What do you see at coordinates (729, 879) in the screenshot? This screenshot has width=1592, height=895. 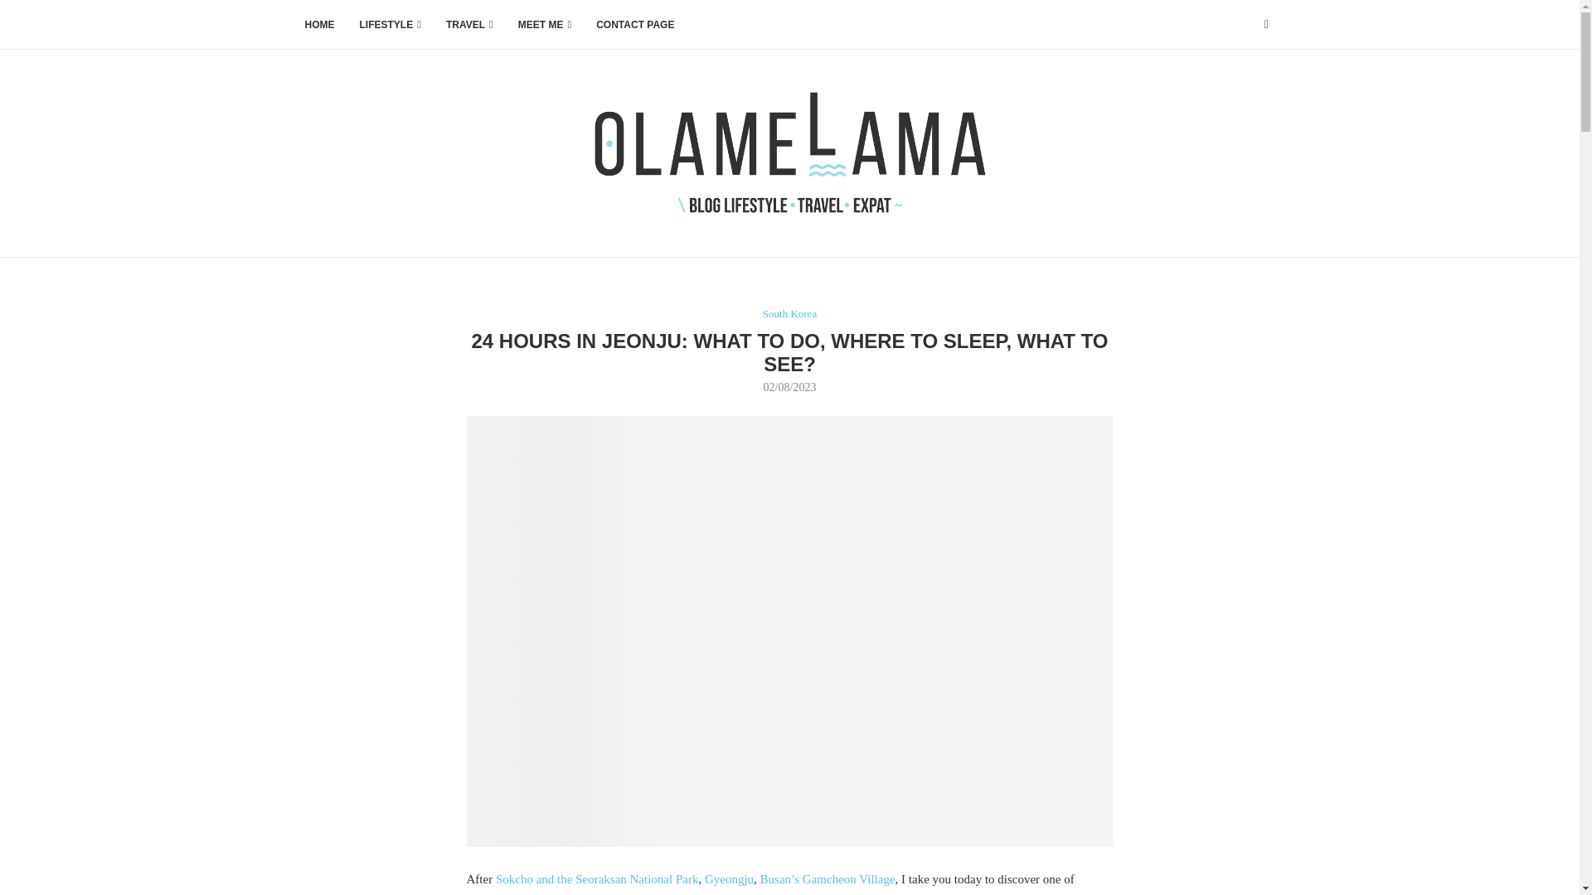 I see `Gyeongju` at bounding box center [729, 879].